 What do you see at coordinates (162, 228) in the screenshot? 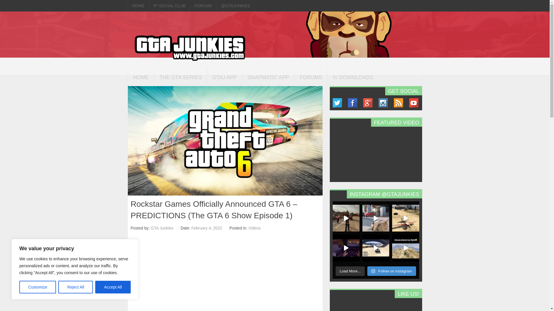
I see `GTA Junkies` at bounding box center [162, 228].